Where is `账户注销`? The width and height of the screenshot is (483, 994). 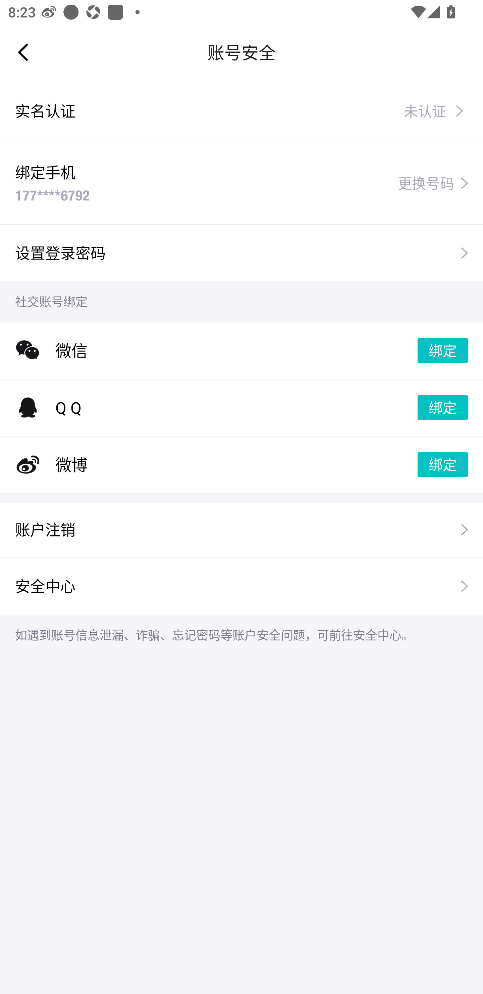 账户注销 is located at coordinates (241, 530).